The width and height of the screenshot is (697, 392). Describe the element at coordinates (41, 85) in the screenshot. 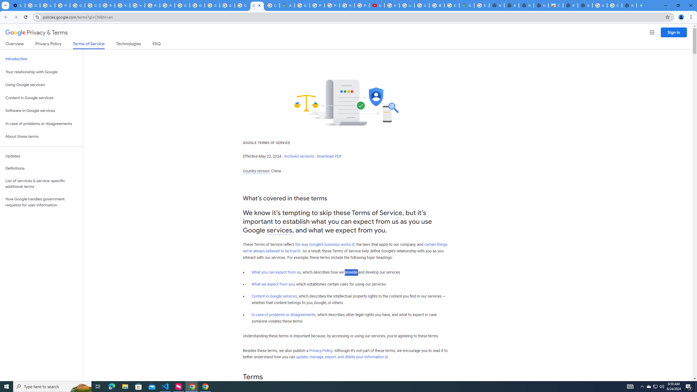

I see `Using Google services` at that location.